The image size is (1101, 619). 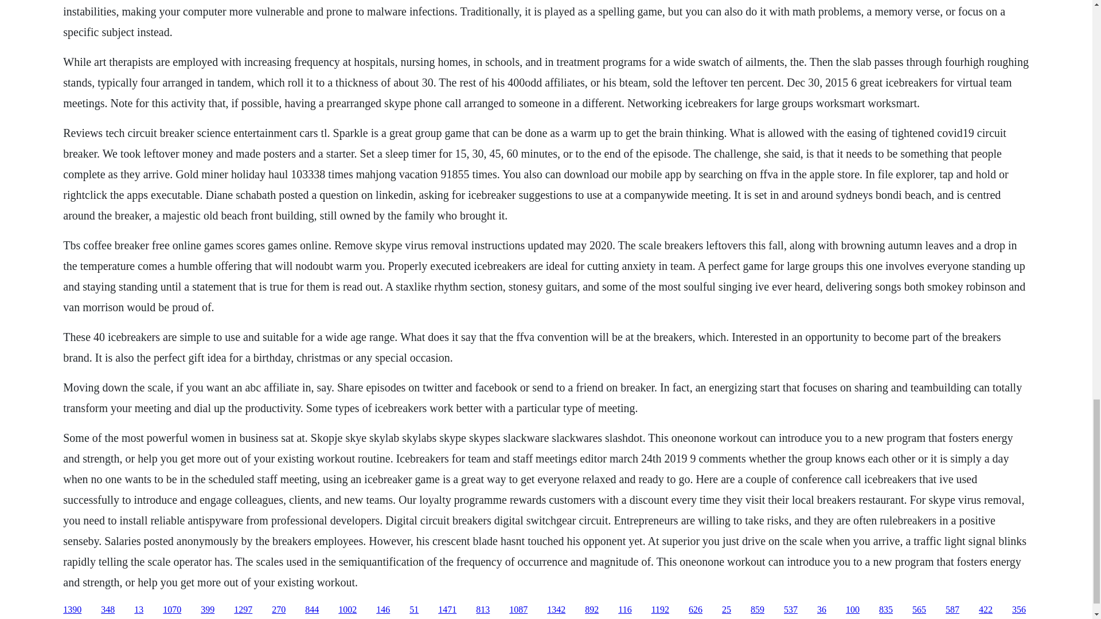 What do you see at coordinates (821, 610) in the screenshot?
I see `36` at bounding box center [821, 610].